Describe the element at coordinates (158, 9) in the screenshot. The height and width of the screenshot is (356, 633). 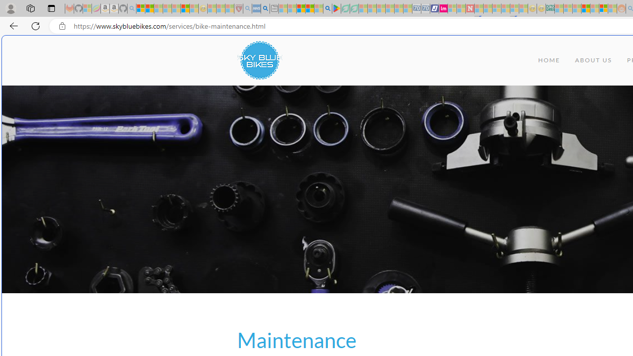
I see `The Weather Channel - MSN - Sleeping` at that location.